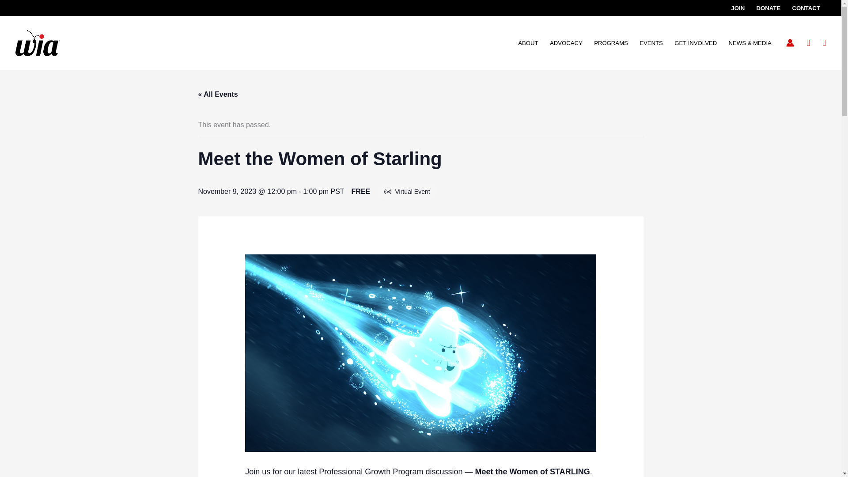  I want to click on Virtual Event, so click(388, 191).